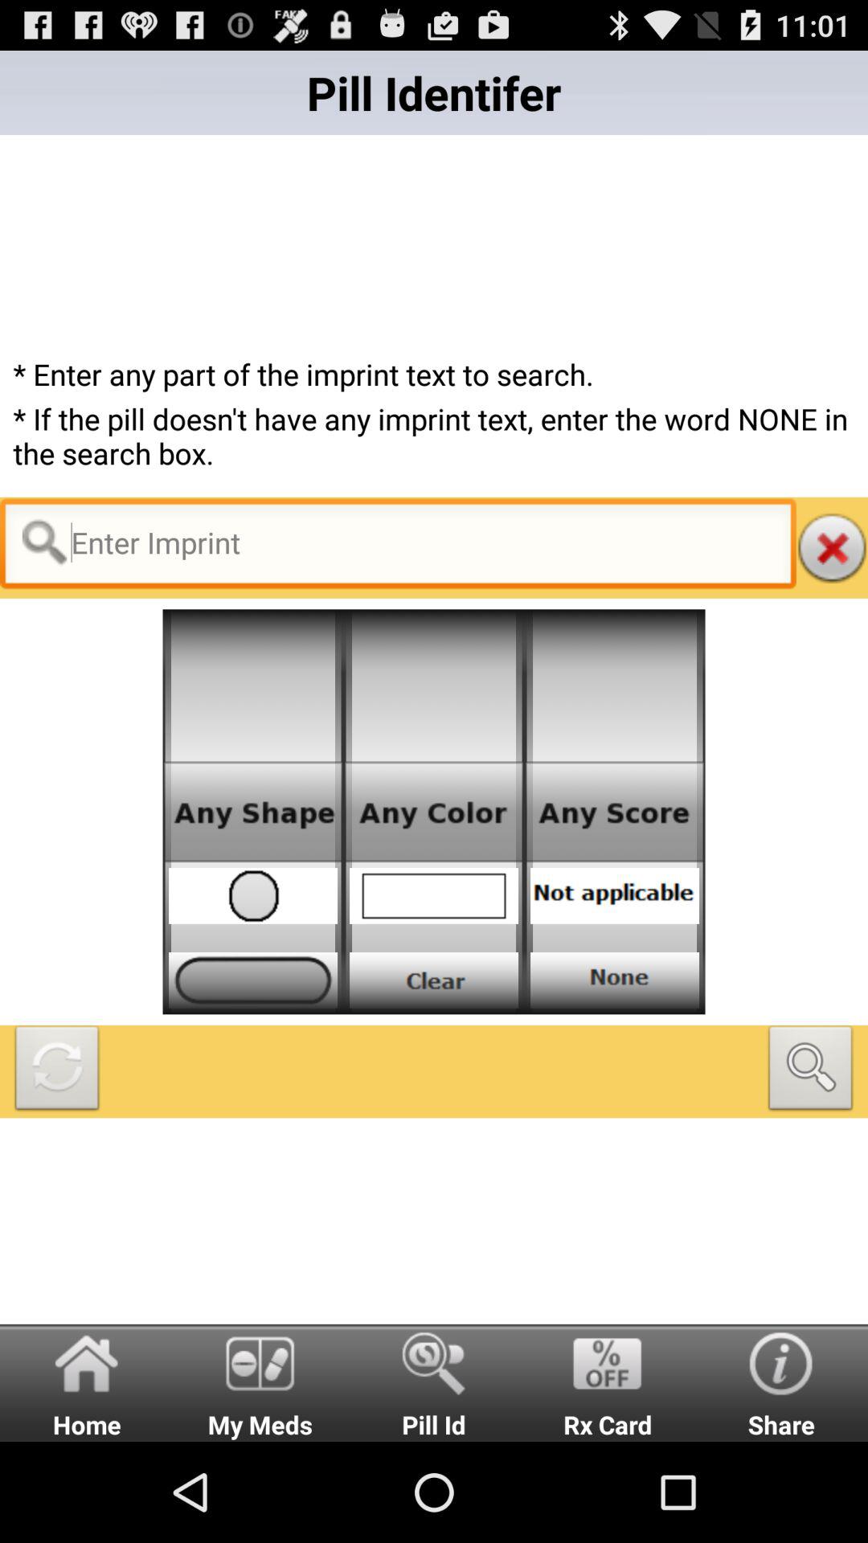  Describe the element at coordinates (811, 1071) in the screenshot. I see `click on the search option which is beside of the reload option` at that location.